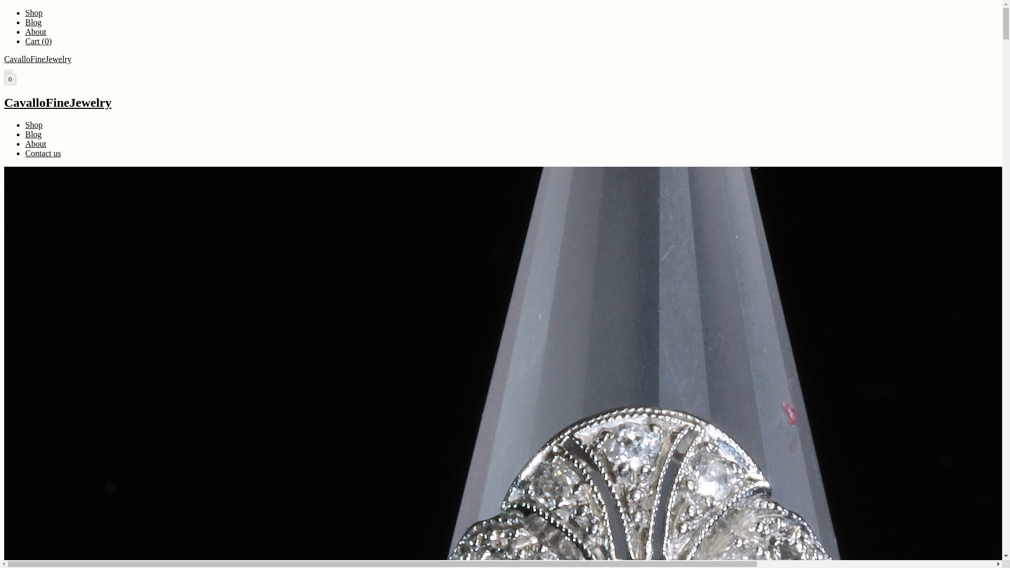 This screenshot has height=568, width=1010. Describe the element at coordinates (34, 125) in the screenshot. I see `Shop` at that location.